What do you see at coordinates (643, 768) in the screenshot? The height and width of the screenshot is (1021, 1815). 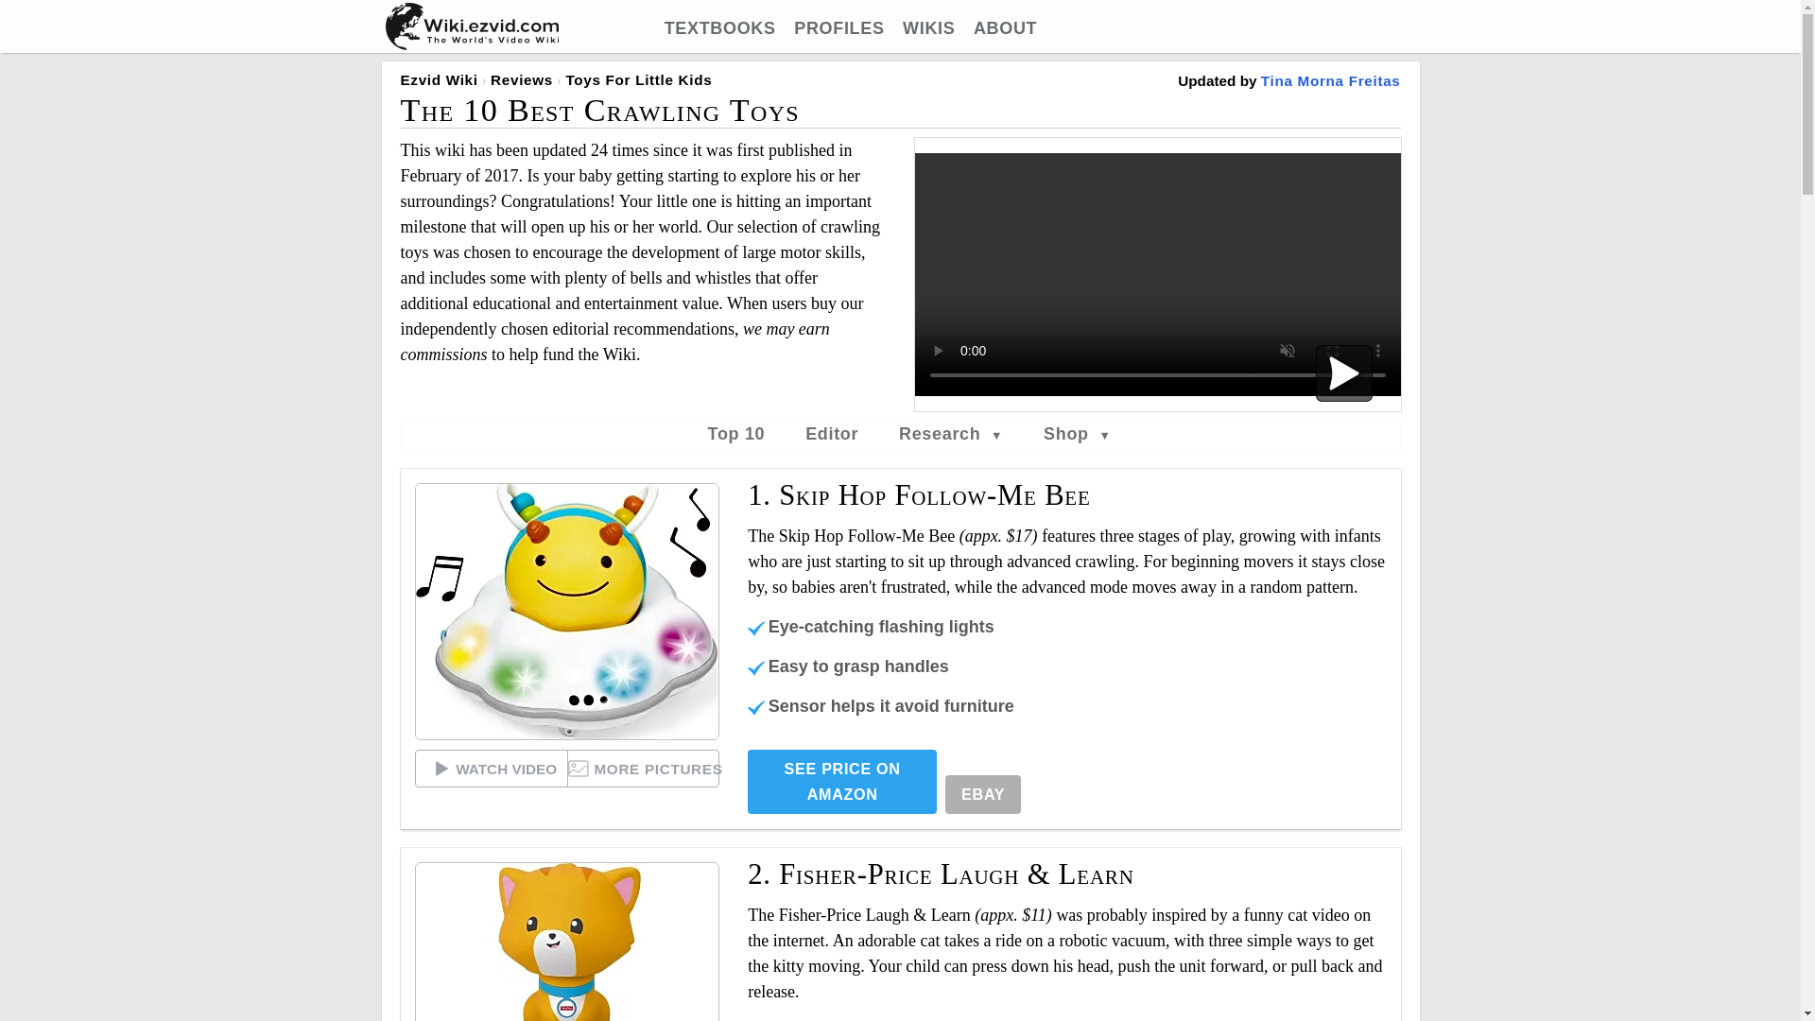 I see `MORE PICTURES` at bounding box center [643, 768].